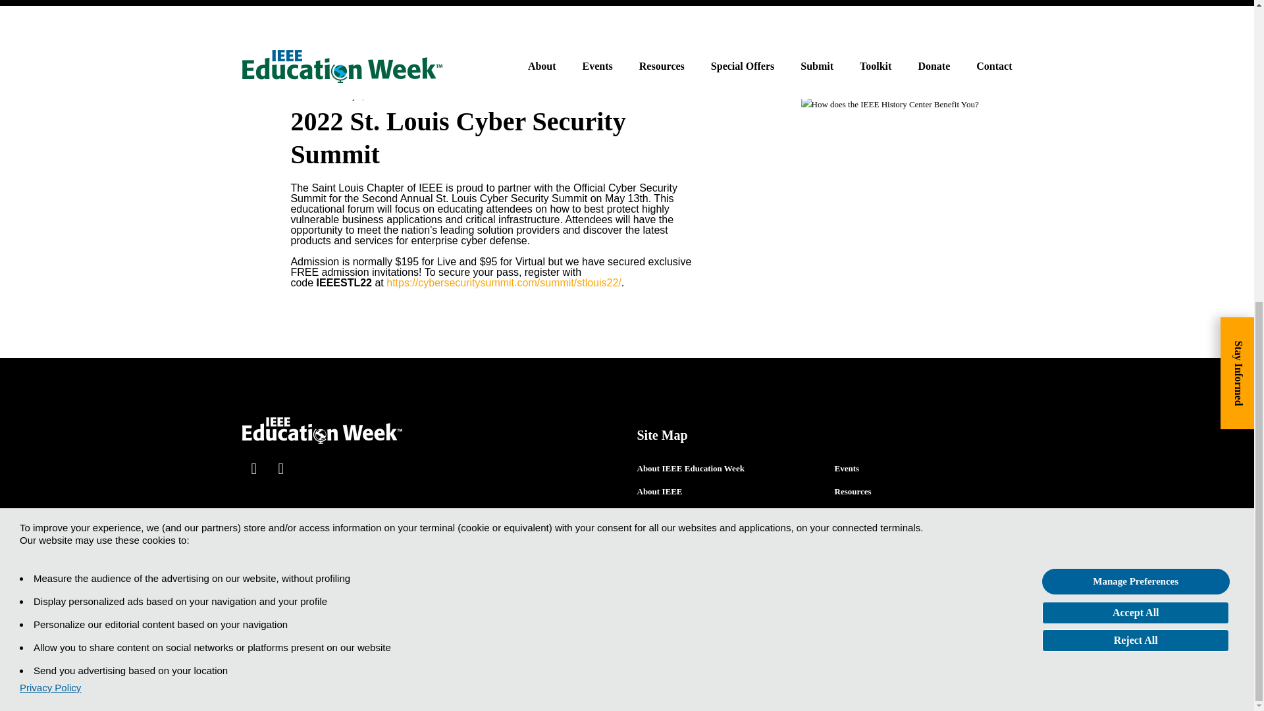  What do you see at coordinates (690, 469) in the screenshot?
I see `About IEEE Education Week` at bounding box center [690, 469].